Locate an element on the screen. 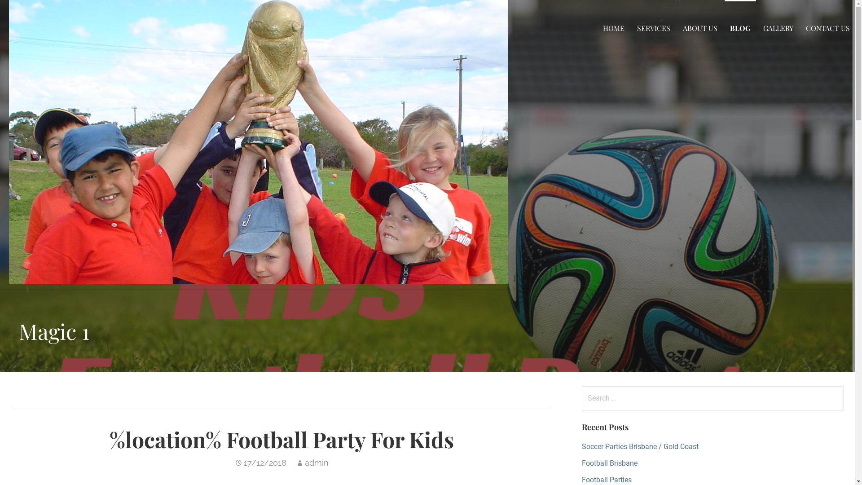 This screenshot has height=485, width=862. GALLERY is located at coordinates (778, 28).